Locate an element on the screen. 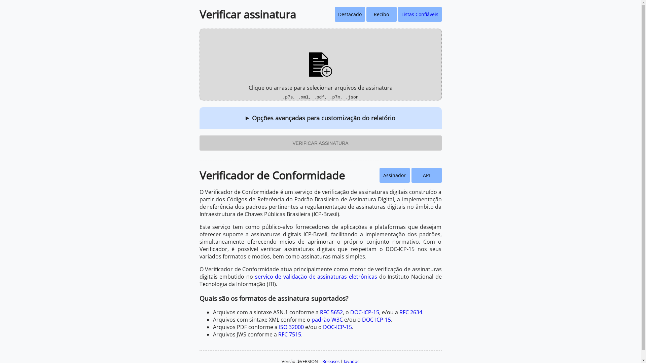 This screenshot has width=646, height=363. API is located at coordinates (426, 175).